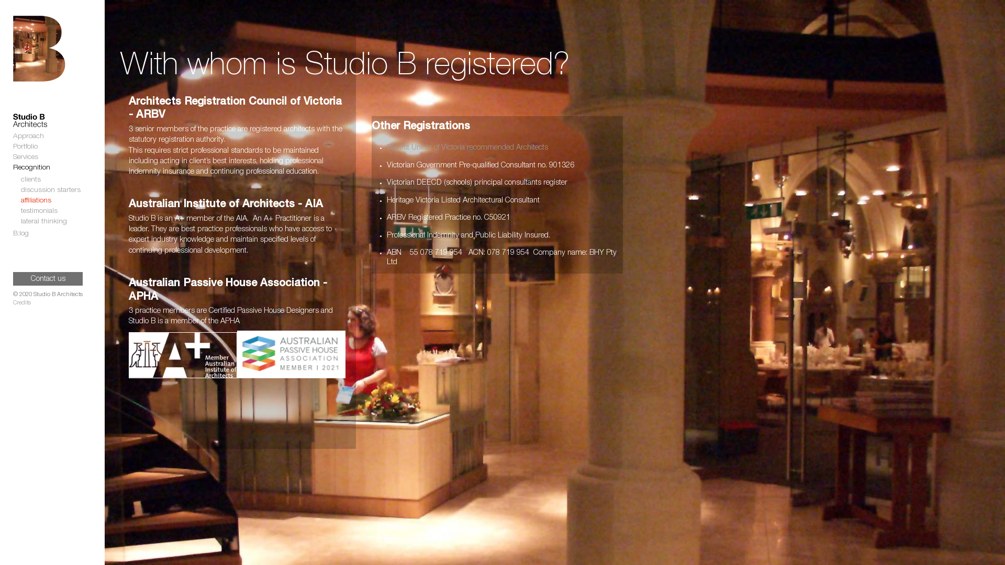 The image size is (1005, 565). Describe the element at coordinates (31, 168) in the screenshot. I see `Recognition` at that location.